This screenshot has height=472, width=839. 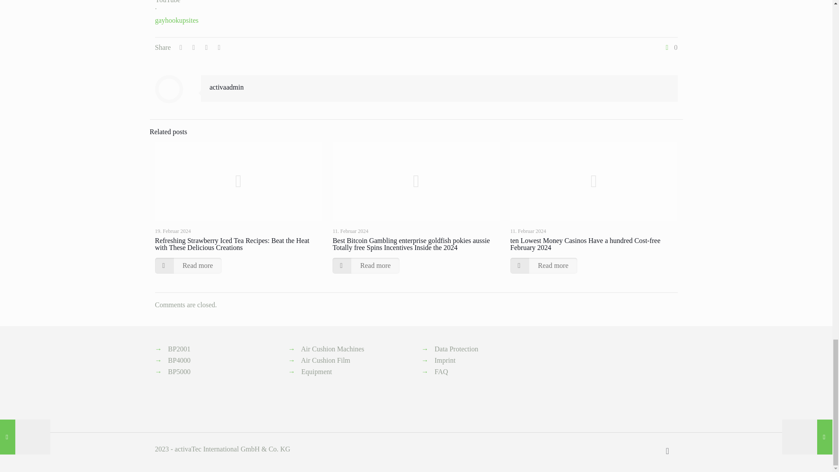 I want to click on Read more, so click(x=544, y=266).